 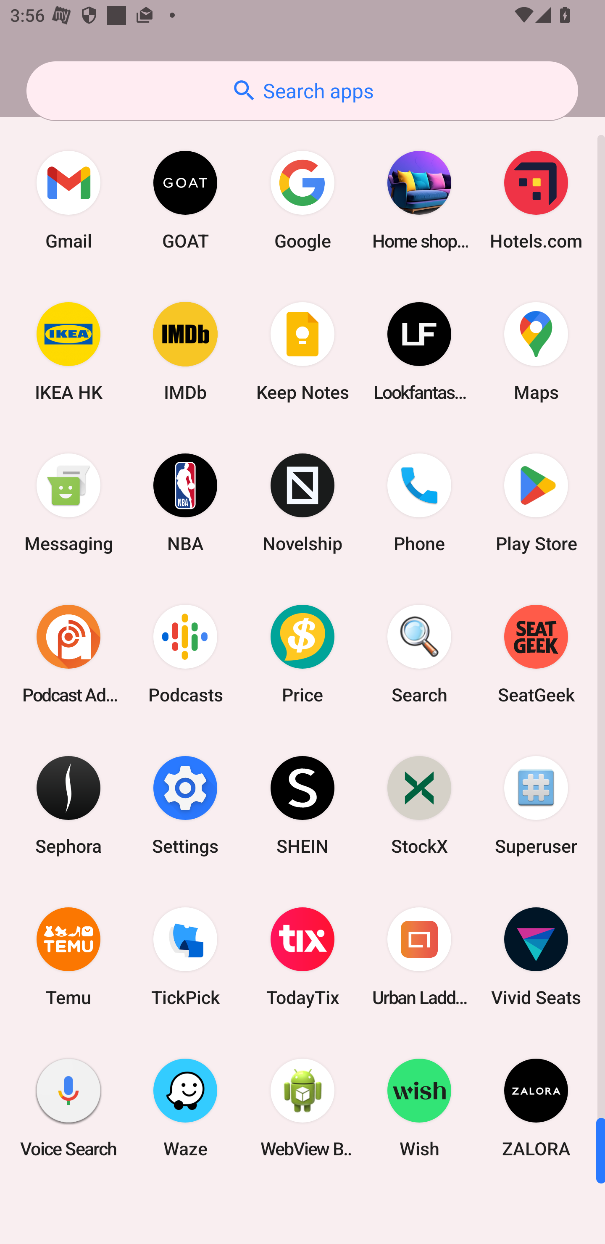 What do you see at coordinates (68, 1107) in the screenshot?
I see `Voice Search` at bounding box center [68, 1107].